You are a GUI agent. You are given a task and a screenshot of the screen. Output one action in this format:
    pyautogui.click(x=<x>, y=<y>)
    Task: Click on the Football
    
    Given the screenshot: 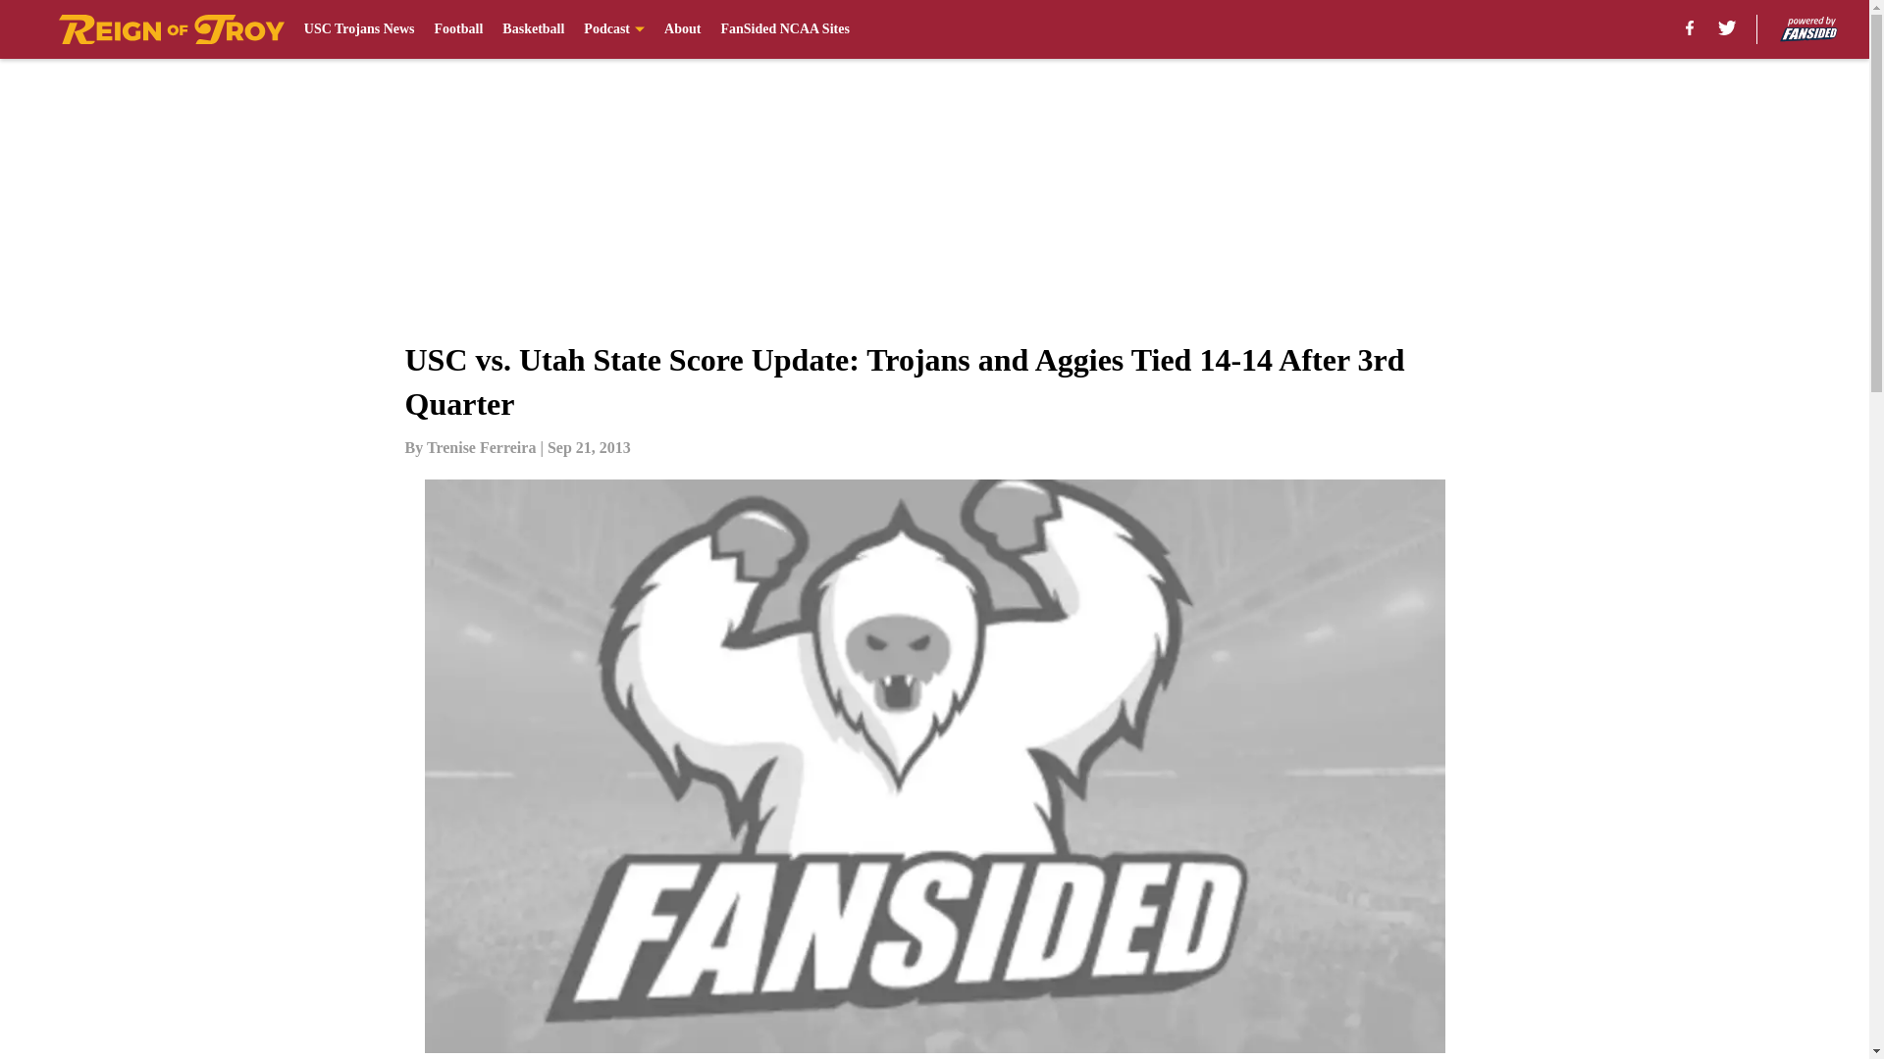 What is the action you would take?
    pyautogui.click(x=459, y=29)
    